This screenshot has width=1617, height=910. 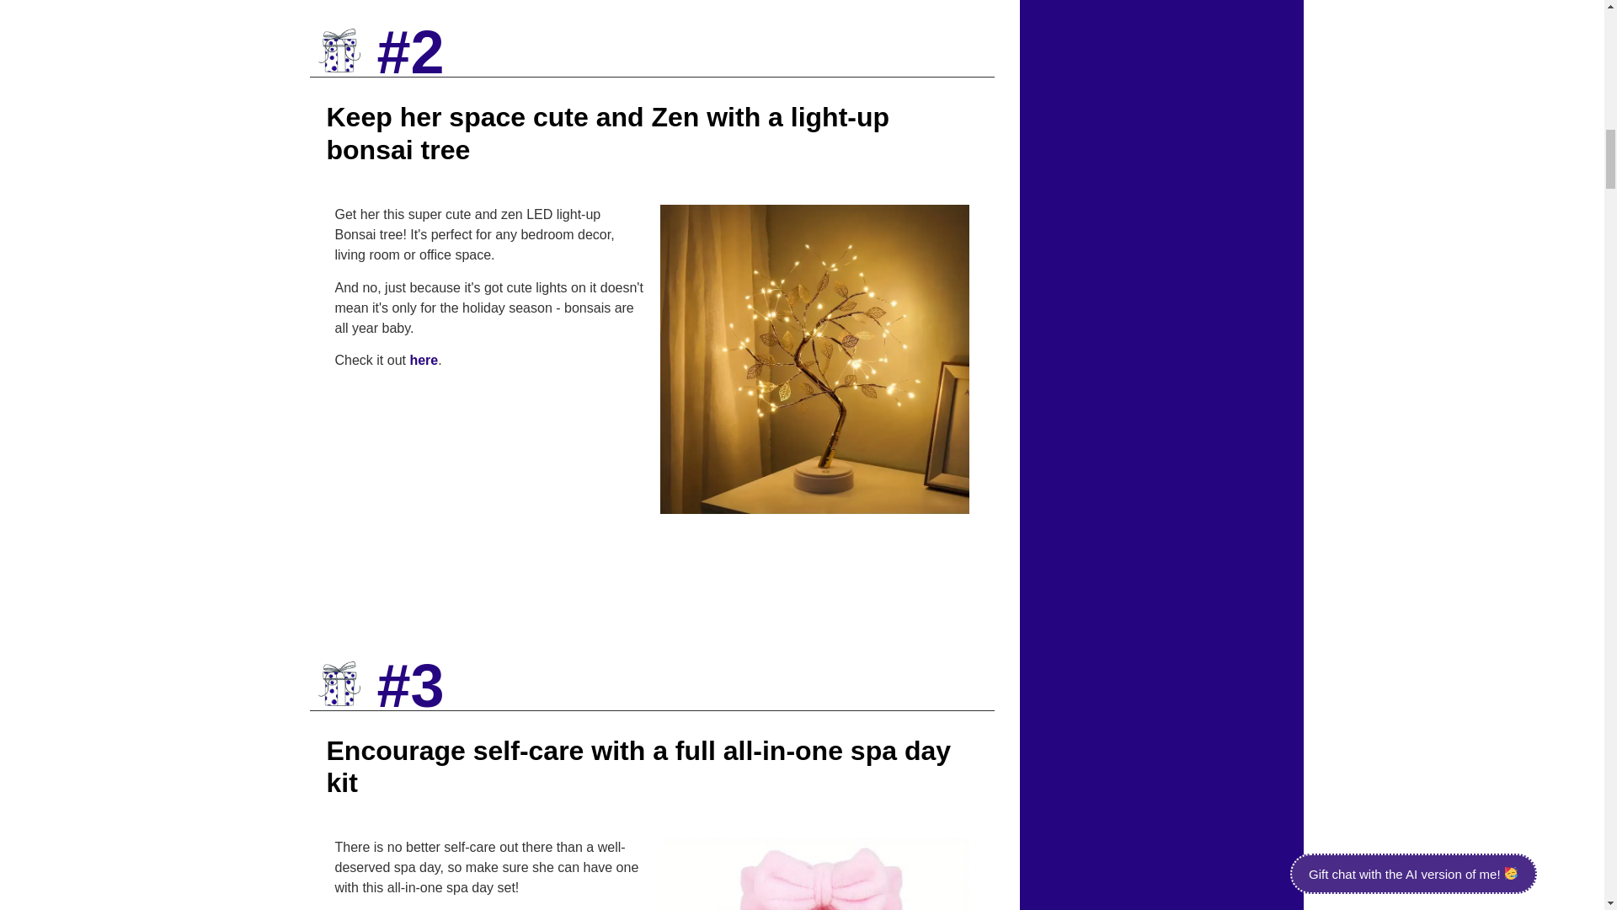 I want to click on here, so click(x=423, y=361).